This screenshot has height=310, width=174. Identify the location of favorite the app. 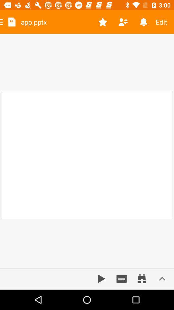
(102, 22).